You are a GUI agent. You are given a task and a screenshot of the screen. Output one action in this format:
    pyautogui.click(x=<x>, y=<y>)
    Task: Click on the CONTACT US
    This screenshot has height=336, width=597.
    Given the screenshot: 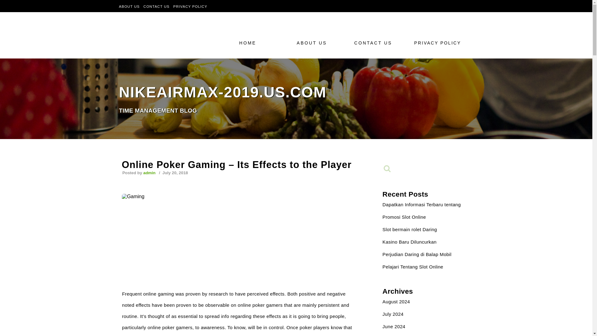 What is the action you would take?
    pyautogui.click(x=374, y=43)
    